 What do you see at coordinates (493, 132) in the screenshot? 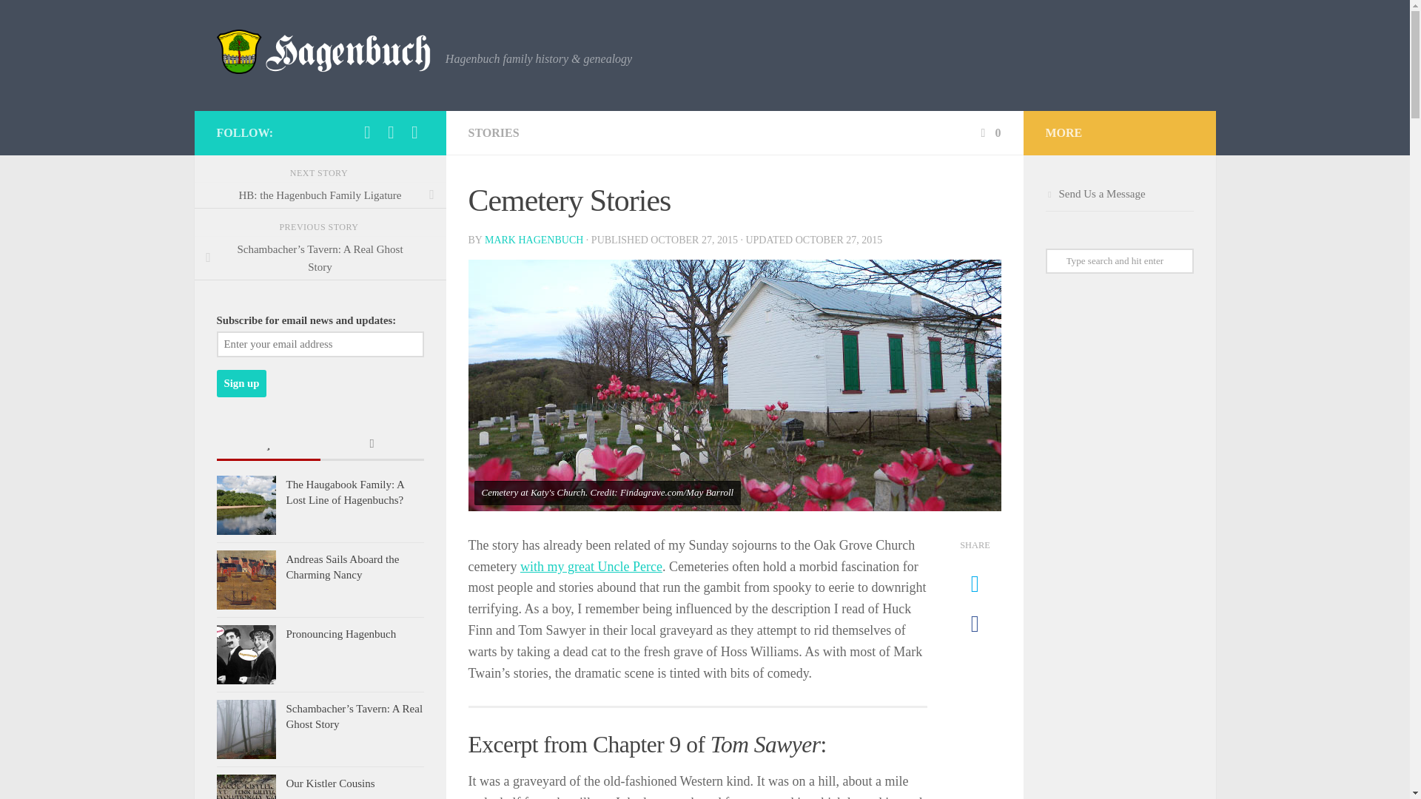
I see `STORIES` at bounding box center [493, 132].